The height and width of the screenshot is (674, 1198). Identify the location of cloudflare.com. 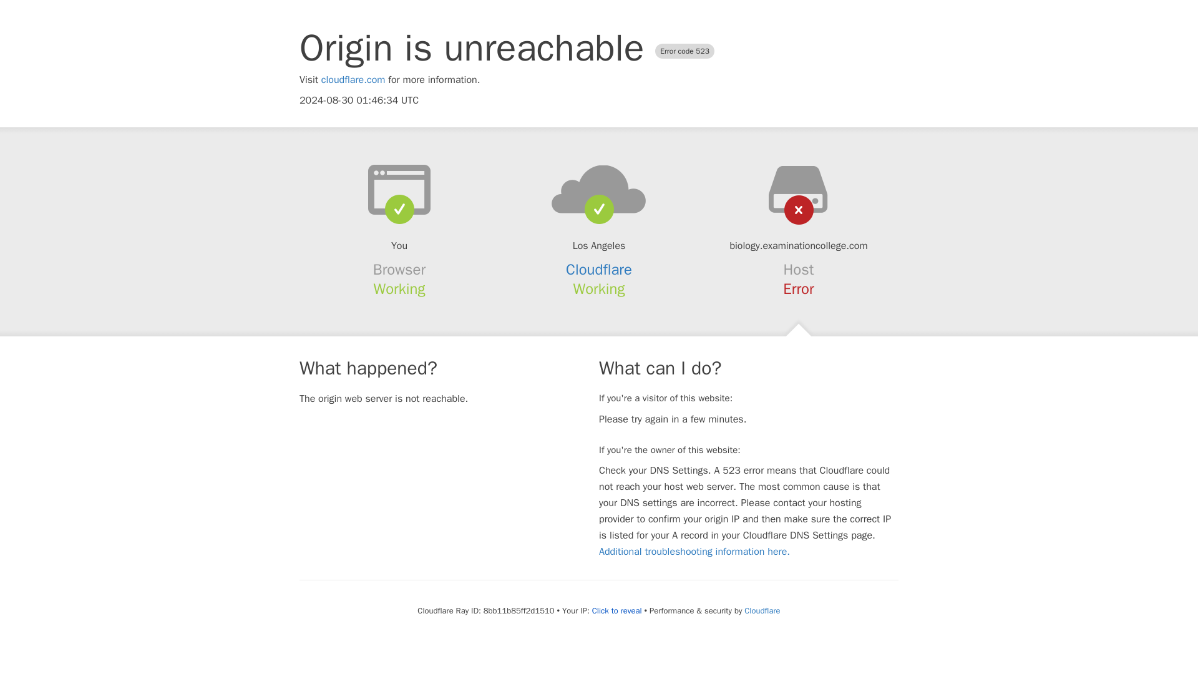
(353, 80).